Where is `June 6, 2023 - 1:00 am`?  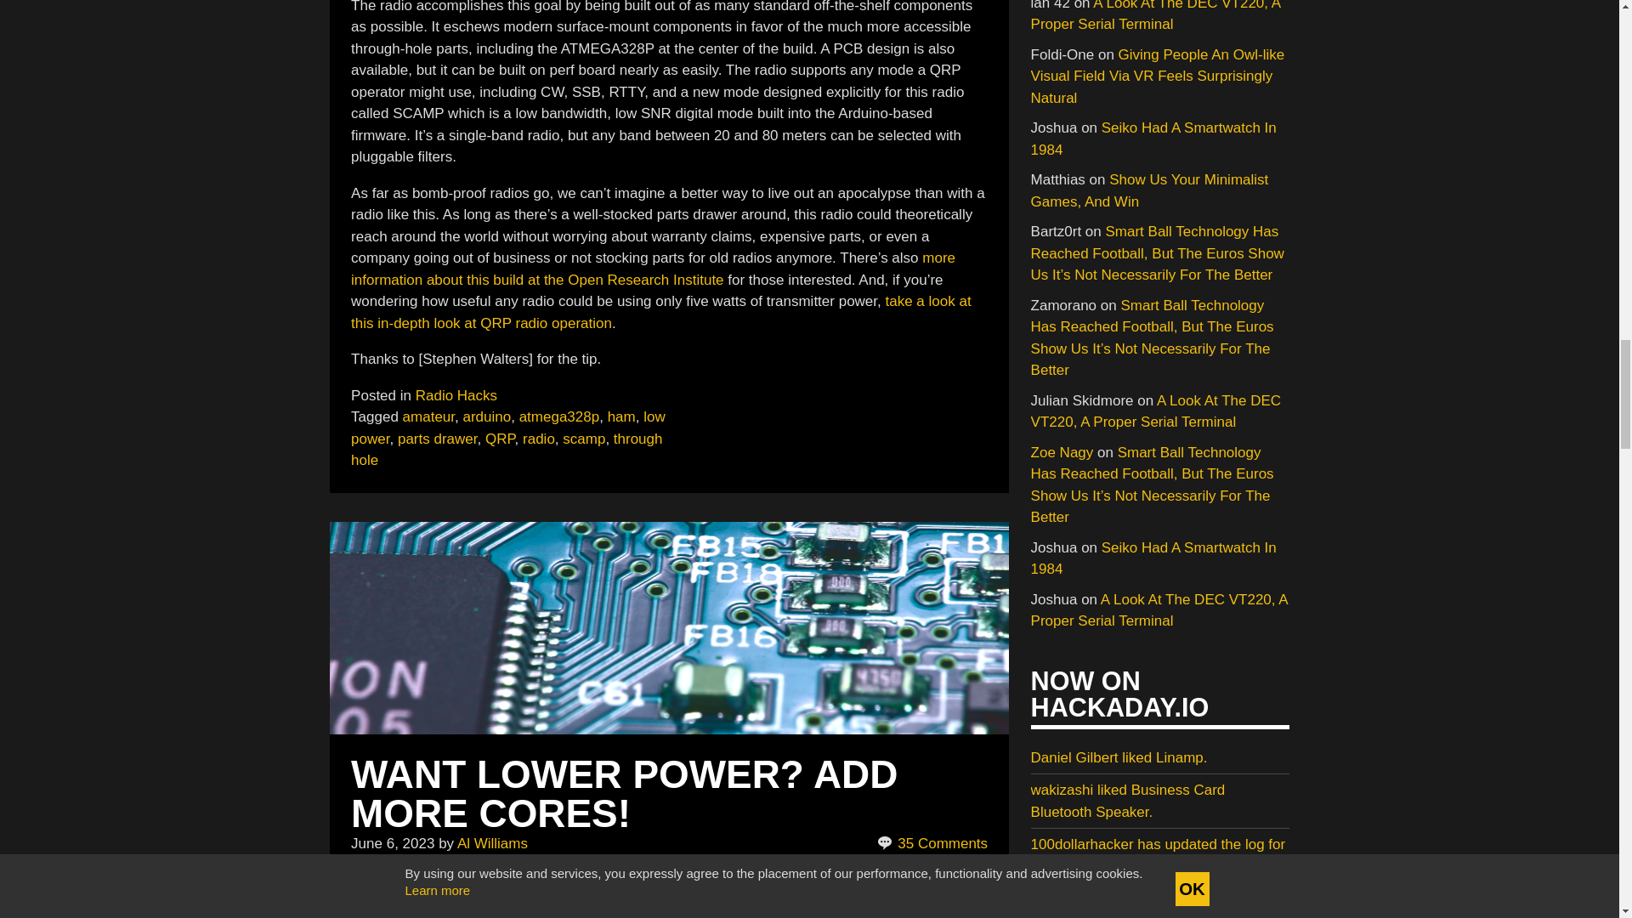 June 6, 2023 - 1:00 am is located at coordinates (392, 843).